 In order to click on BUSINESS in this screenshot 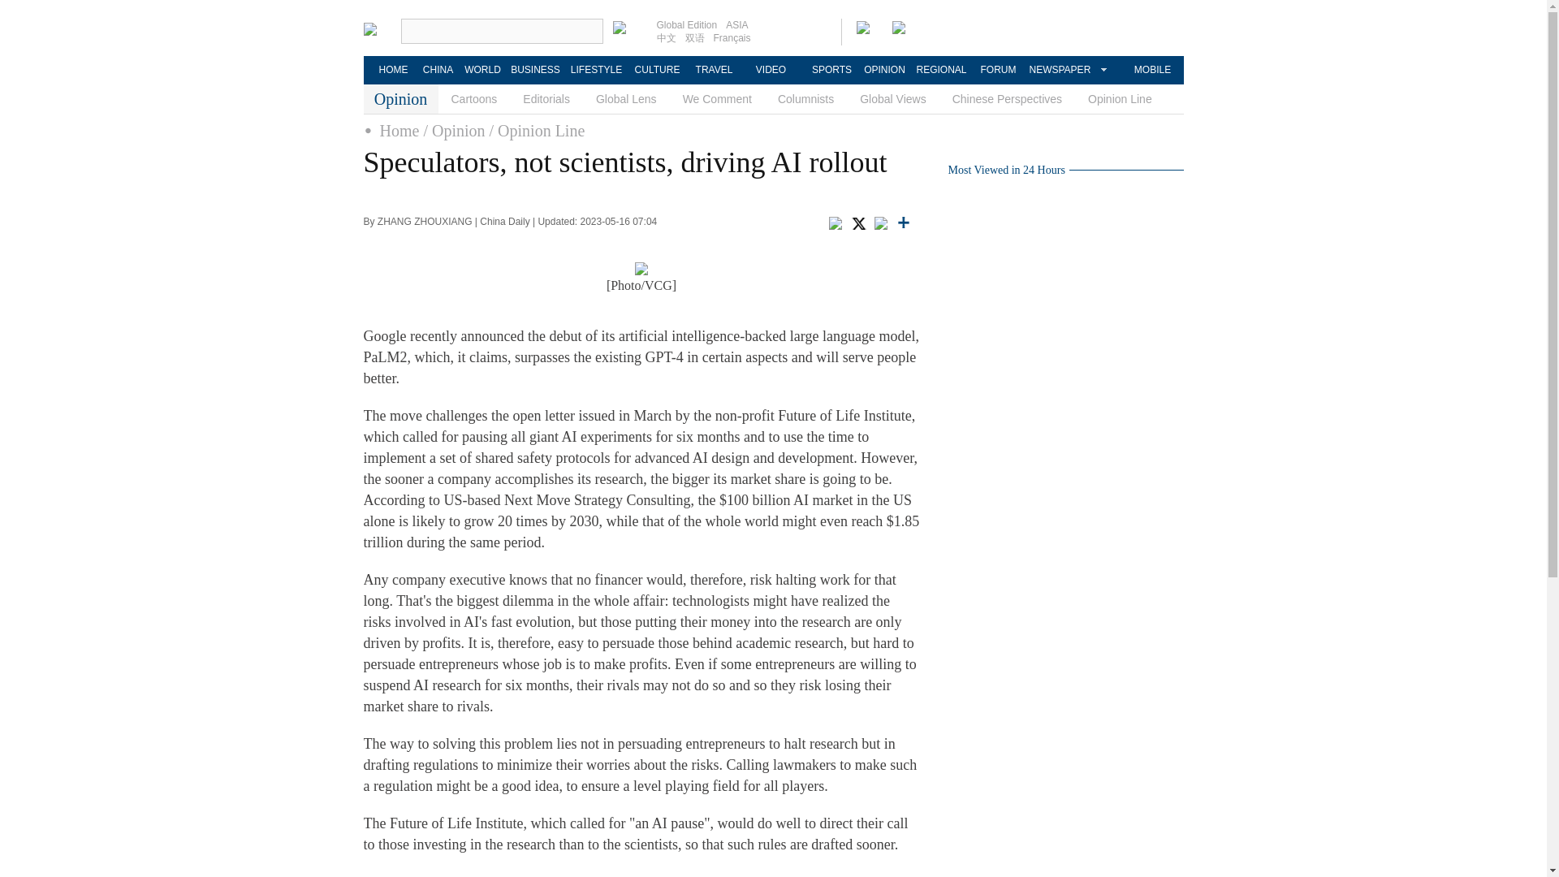, I will do `click(534, 70)`.